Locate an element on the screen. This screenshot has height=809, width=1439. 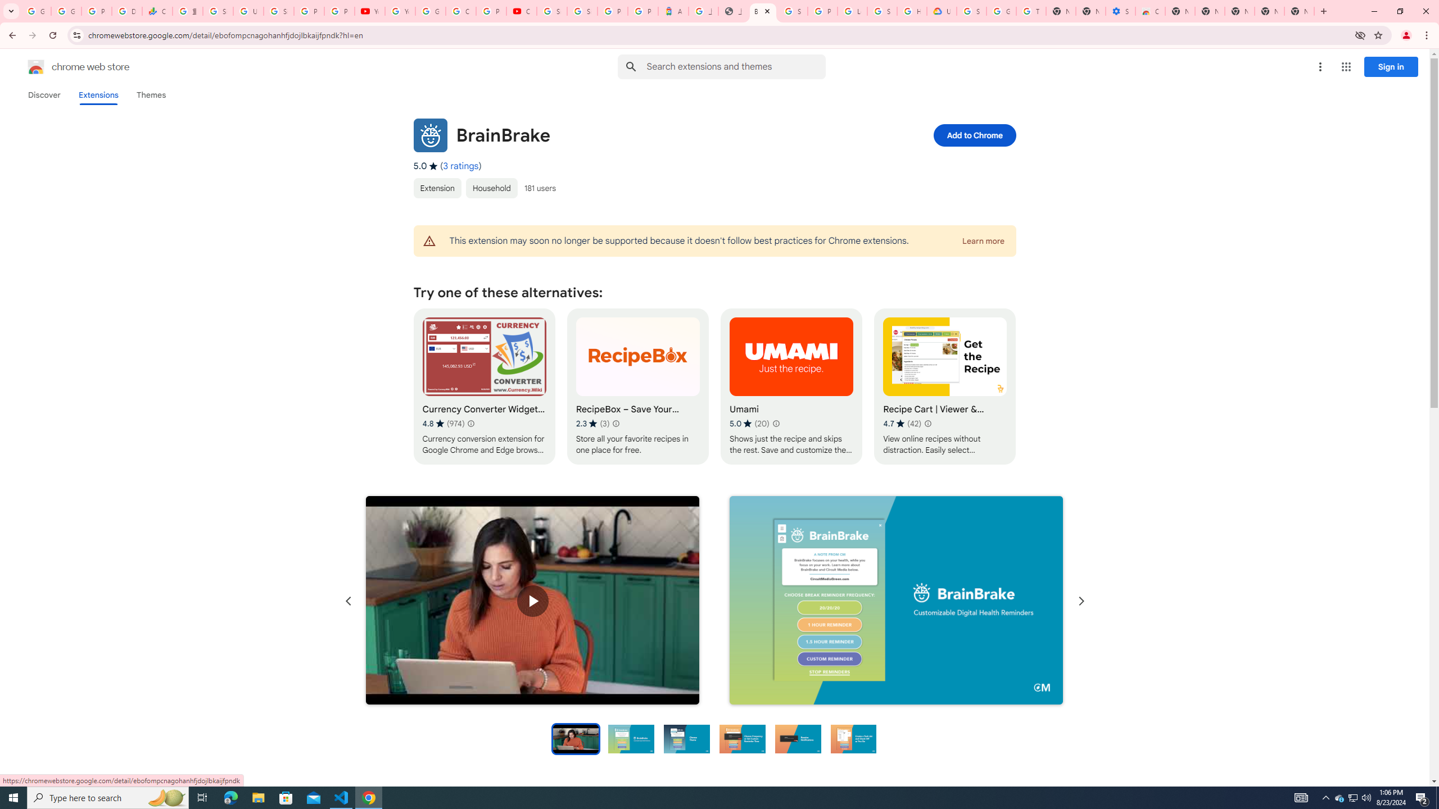
Discover is located at coordinates (44, 95).